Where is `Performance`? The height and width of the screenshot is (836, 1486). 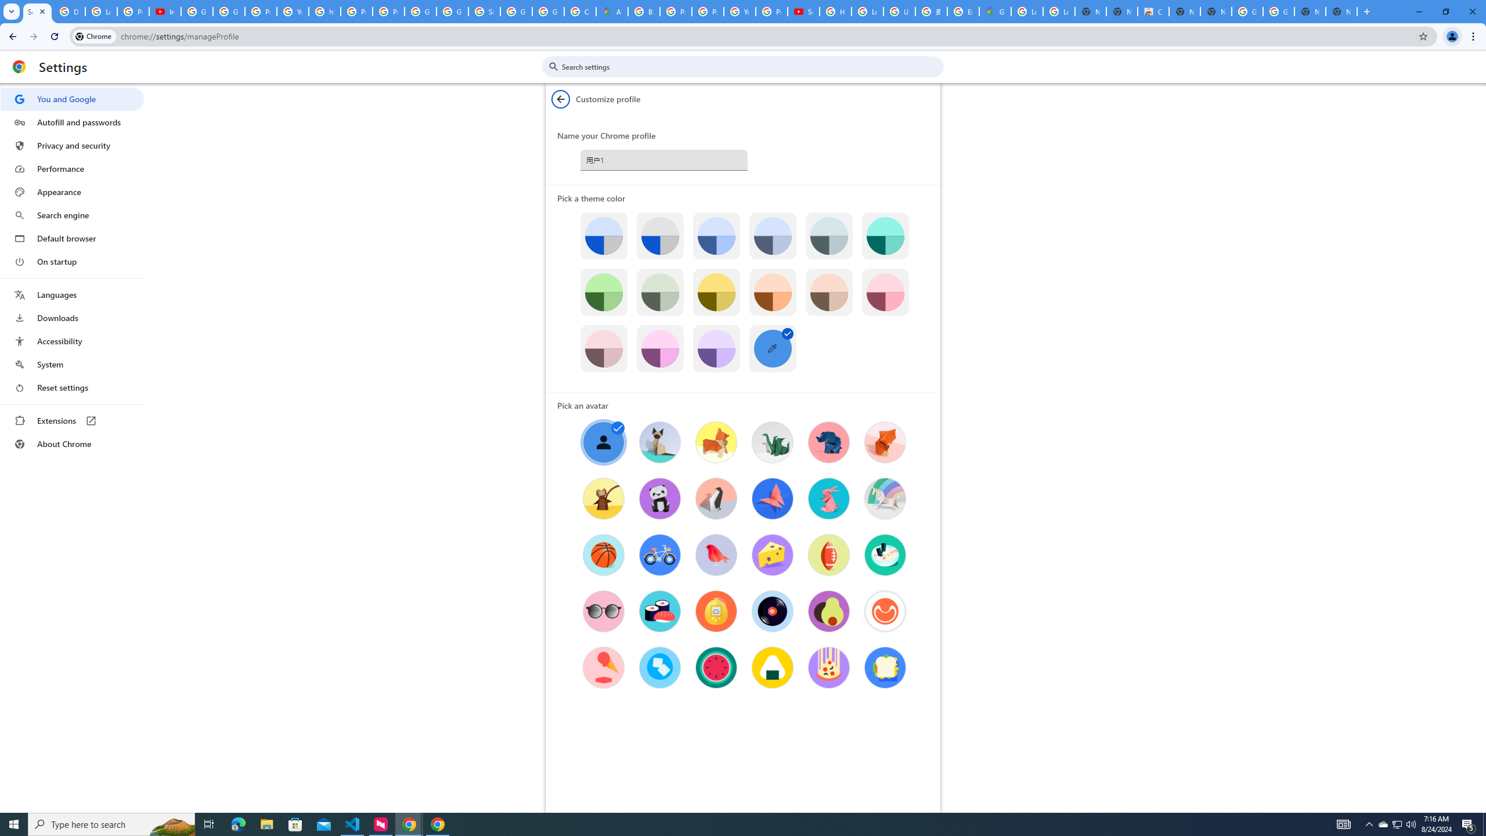
Performance is located at coordinates (72, 168).